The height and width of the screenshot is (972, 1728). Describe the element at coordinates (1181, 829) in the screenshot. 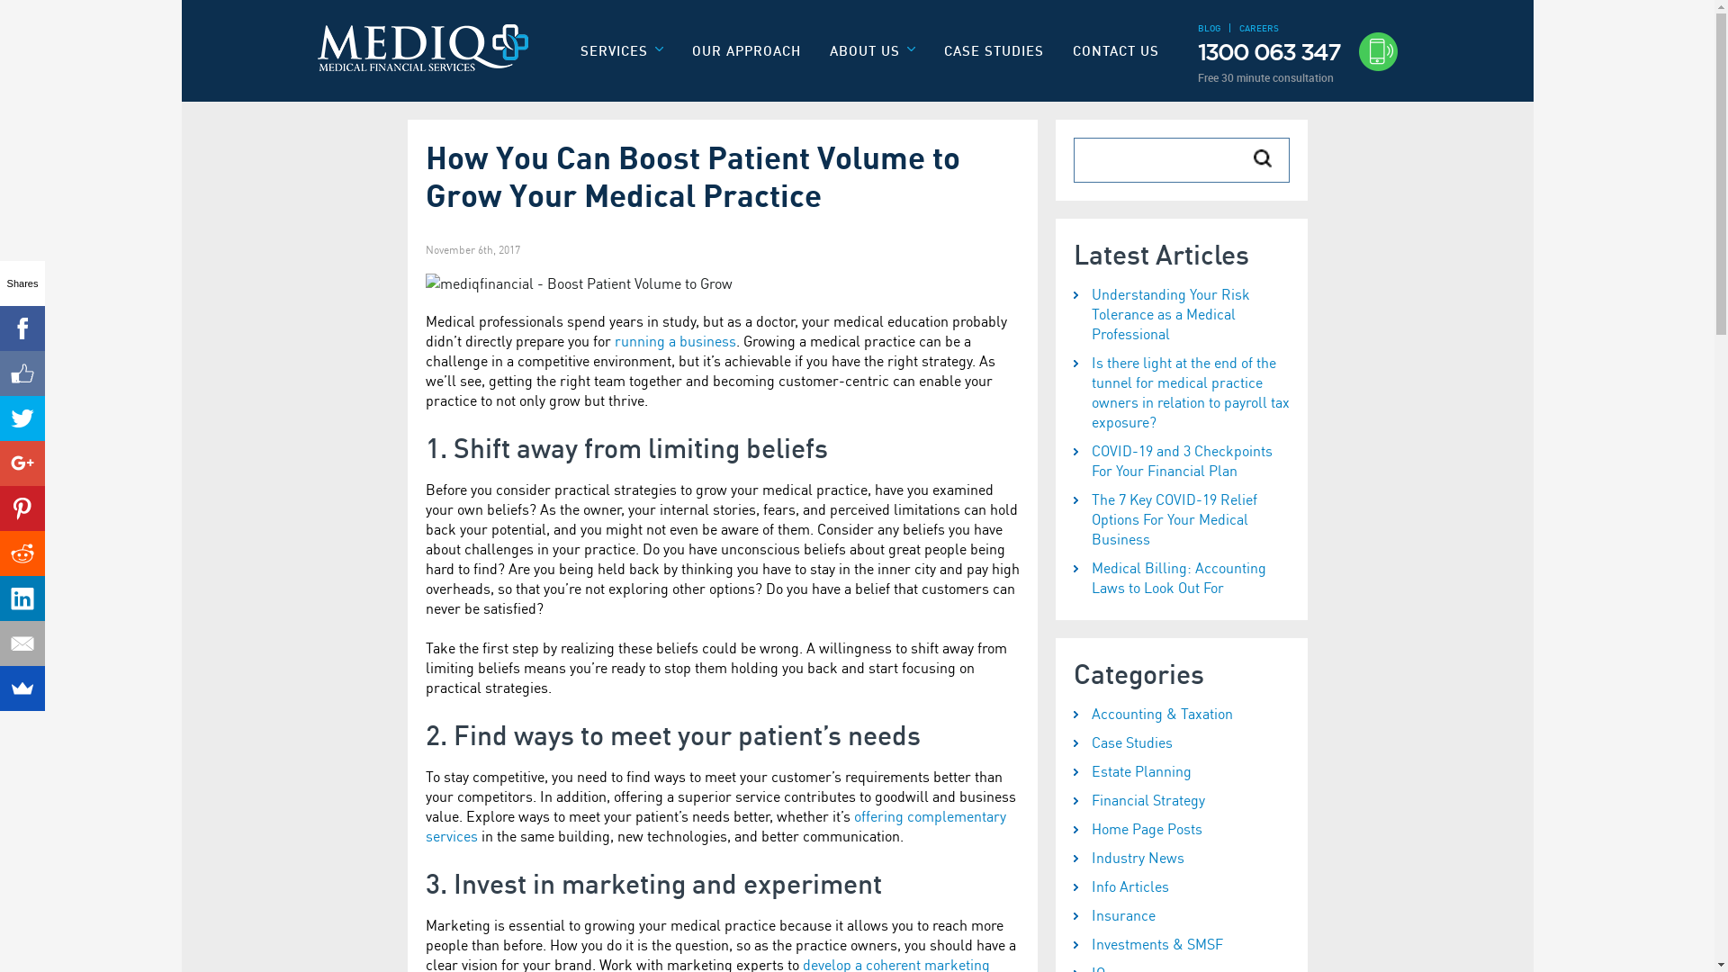

I see `Home Page Posts` at that location.